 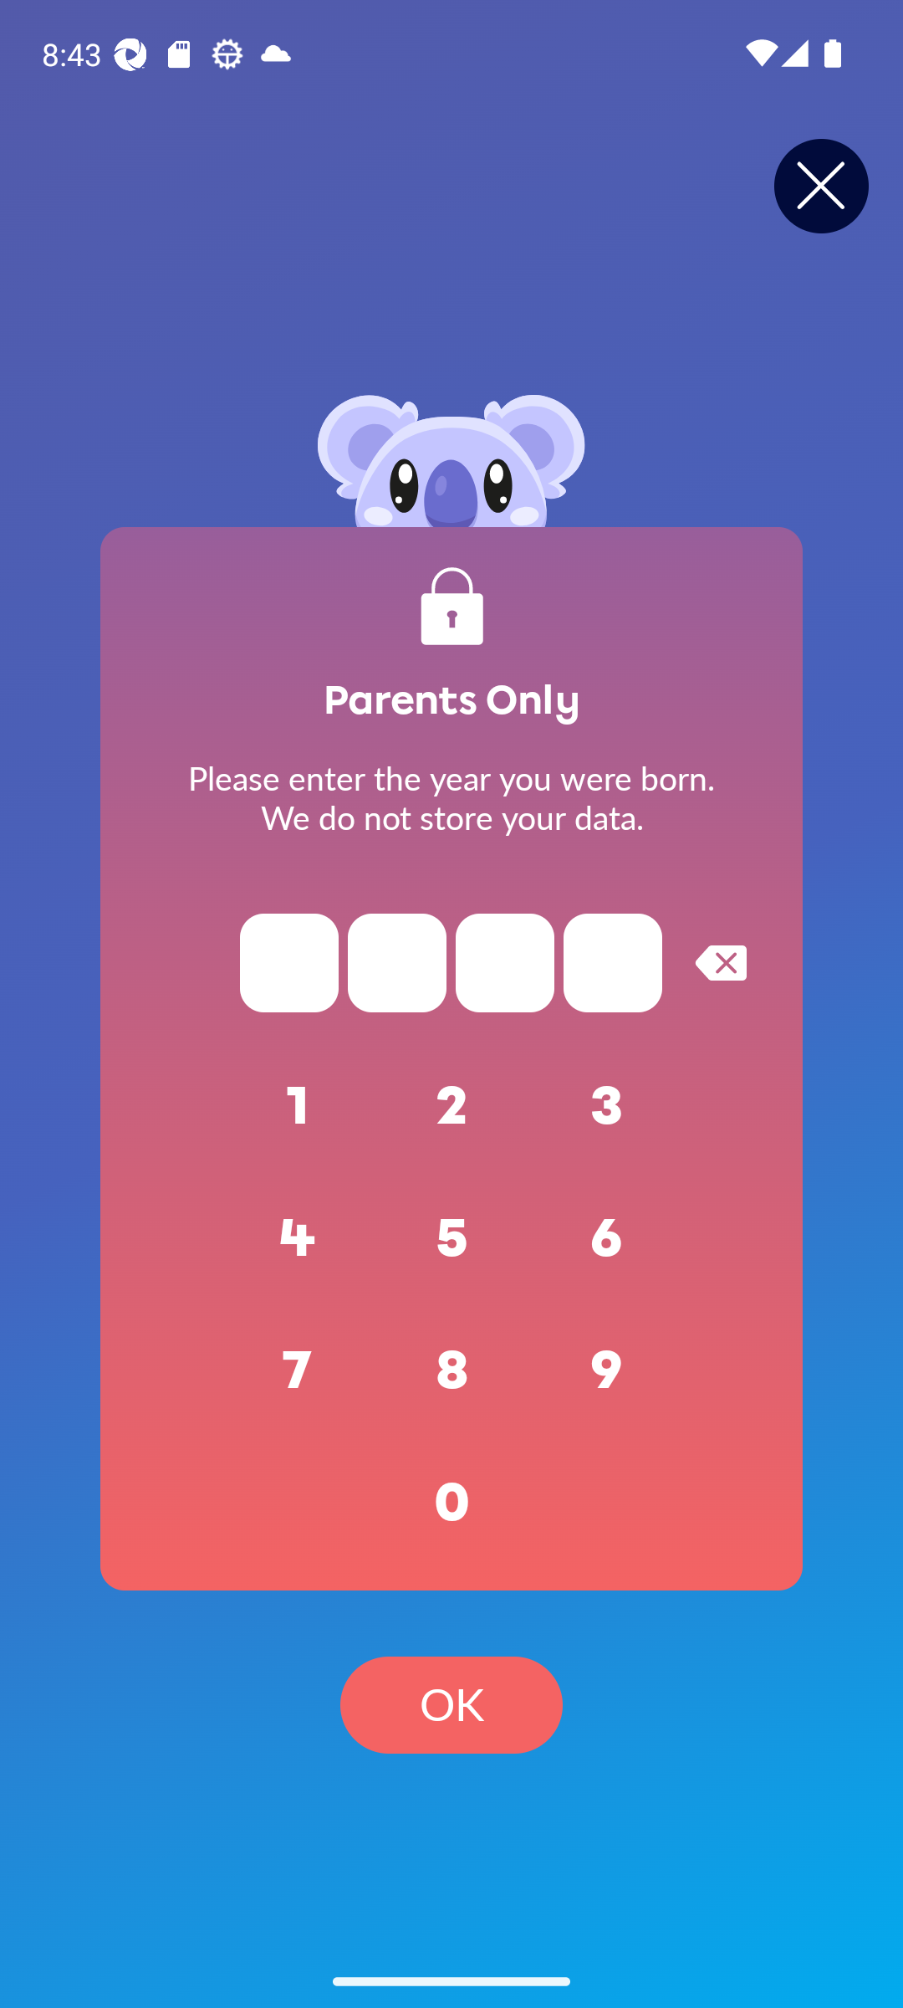 I want to click on OK, so click(x=451, y=1705).